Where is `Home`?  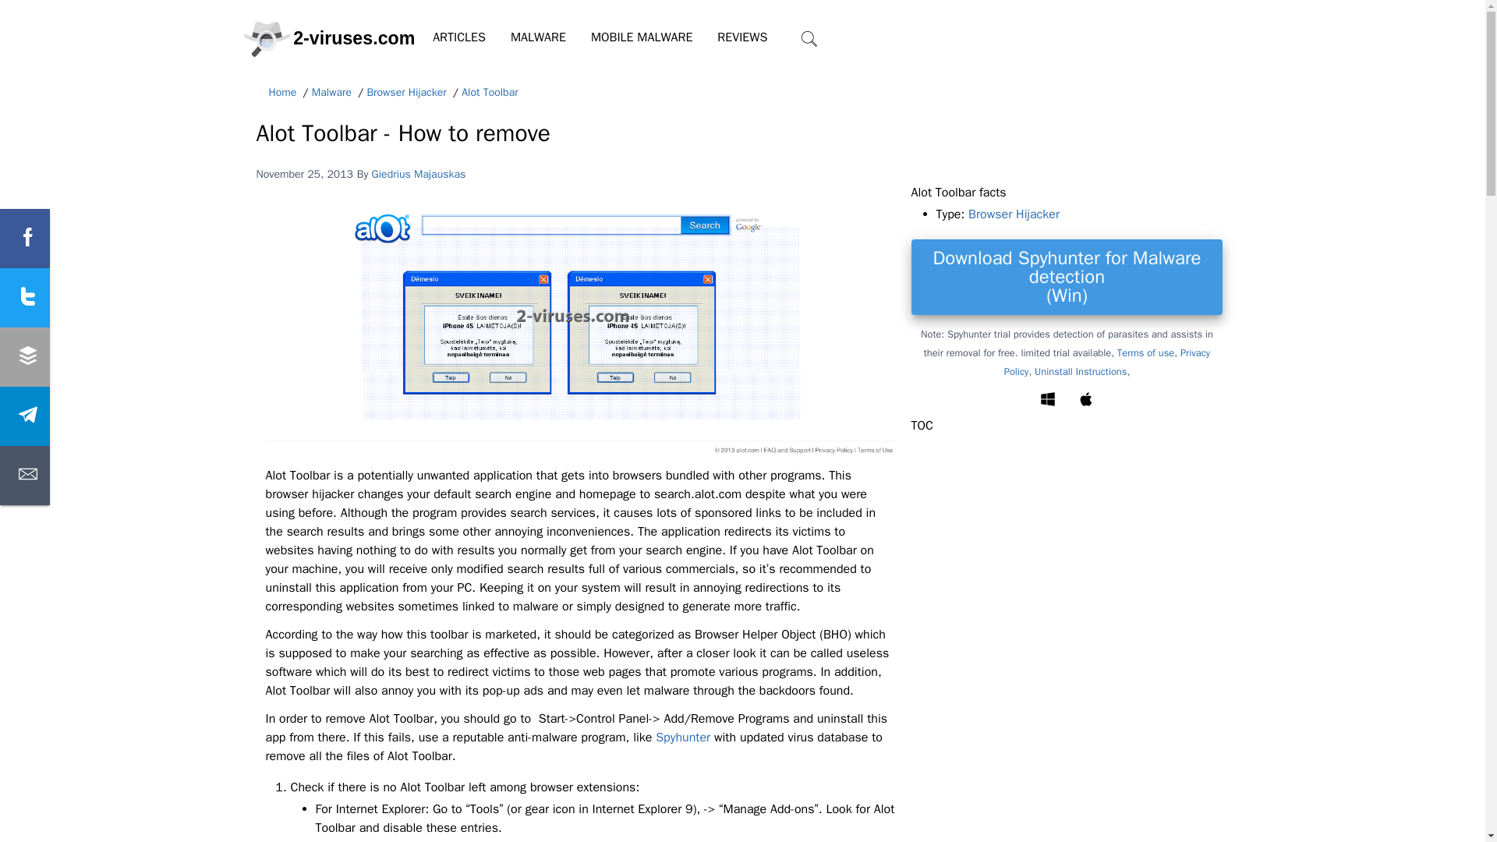
Home is located at coordinates (282, 93).